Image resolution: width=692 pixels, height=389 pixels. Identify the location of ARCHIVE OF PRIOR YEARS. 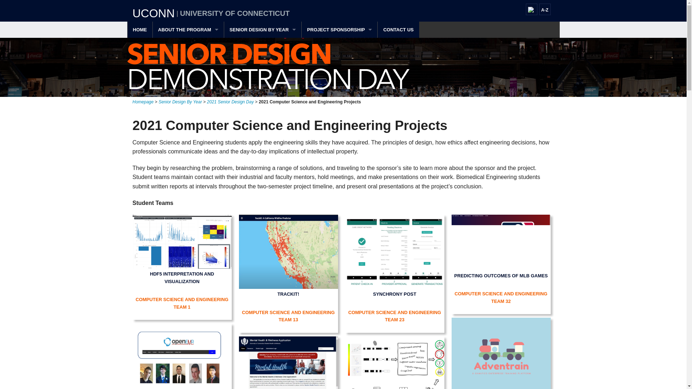
(262, 62).